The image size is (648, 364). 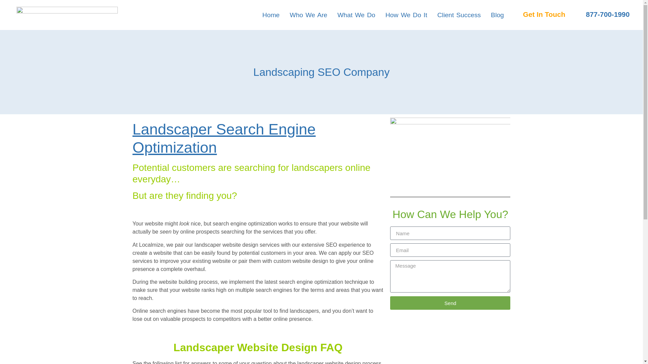 What do you see at coordinates (271, 15) in the screenshot?
I see `Home` at bounding box center [271, 15].